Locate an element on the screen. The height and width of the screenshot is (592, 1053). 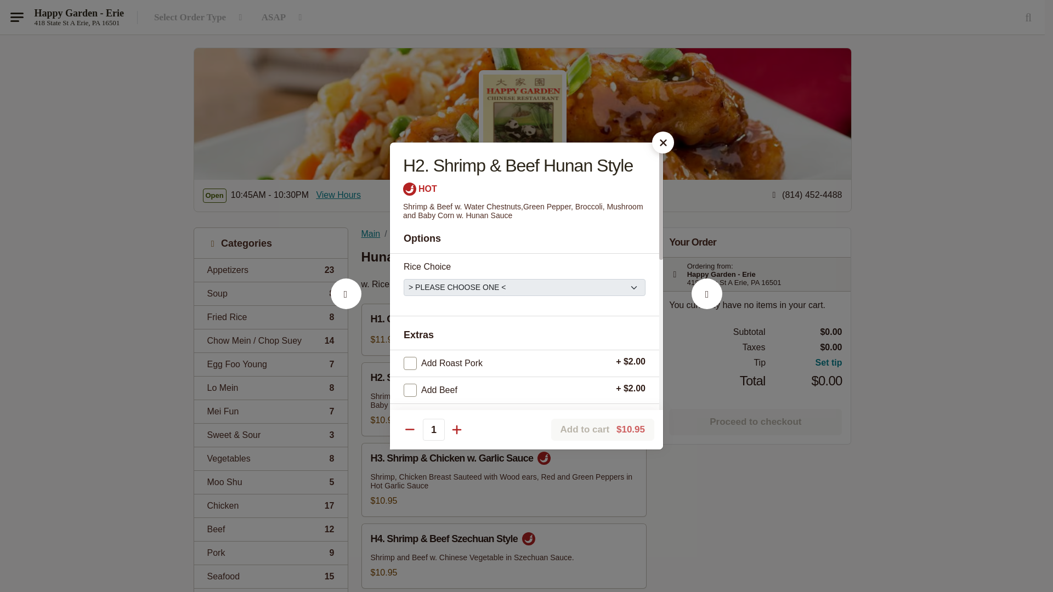
Choose a Rice Choice is located at coordinates (77, 22).